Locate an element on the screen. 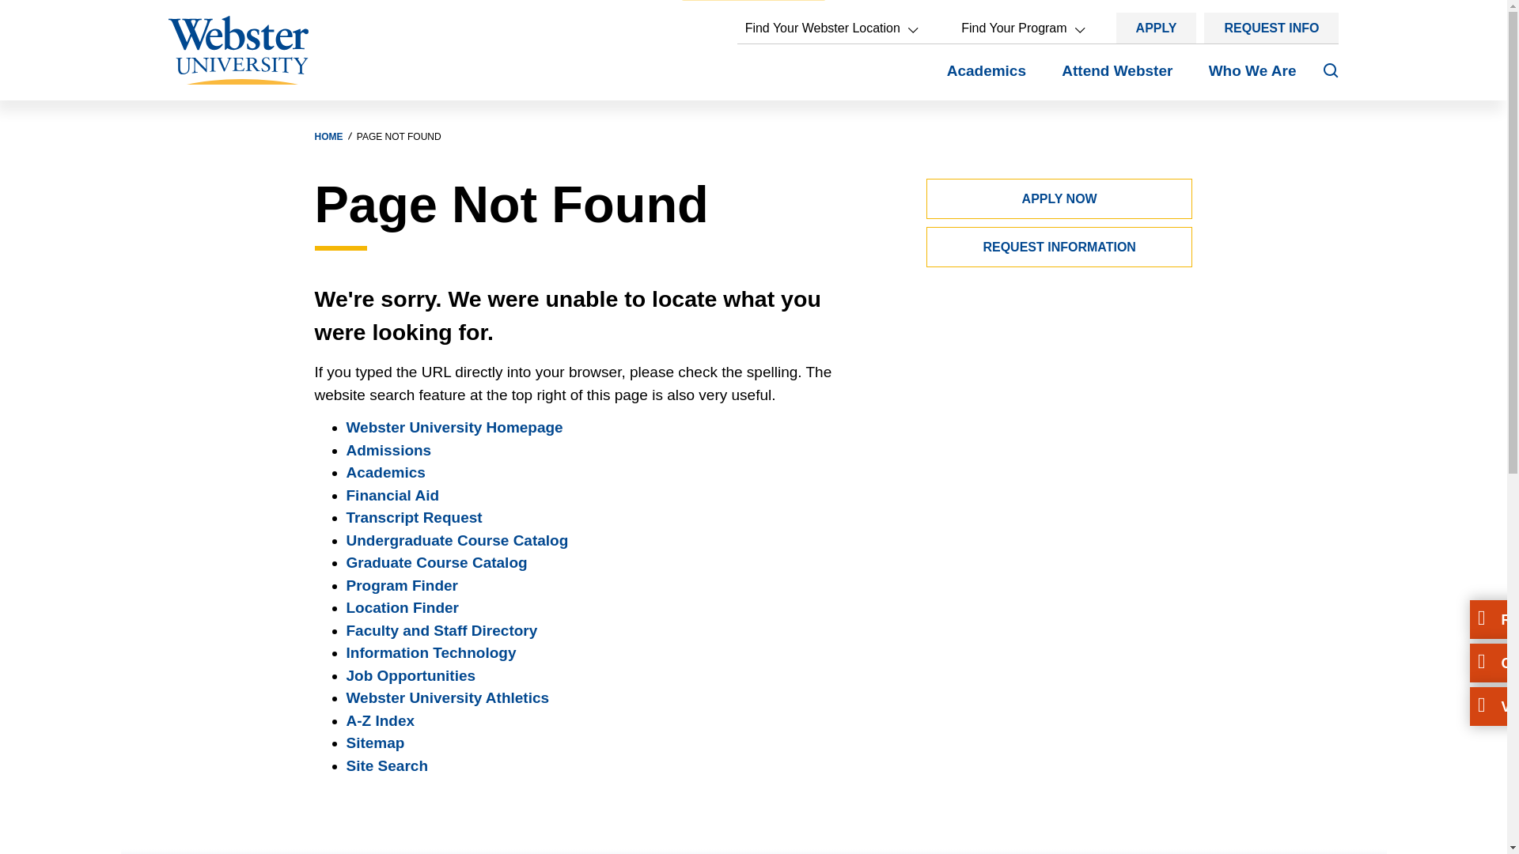  Find Your Webster Location is located at coordinates (831, 28).